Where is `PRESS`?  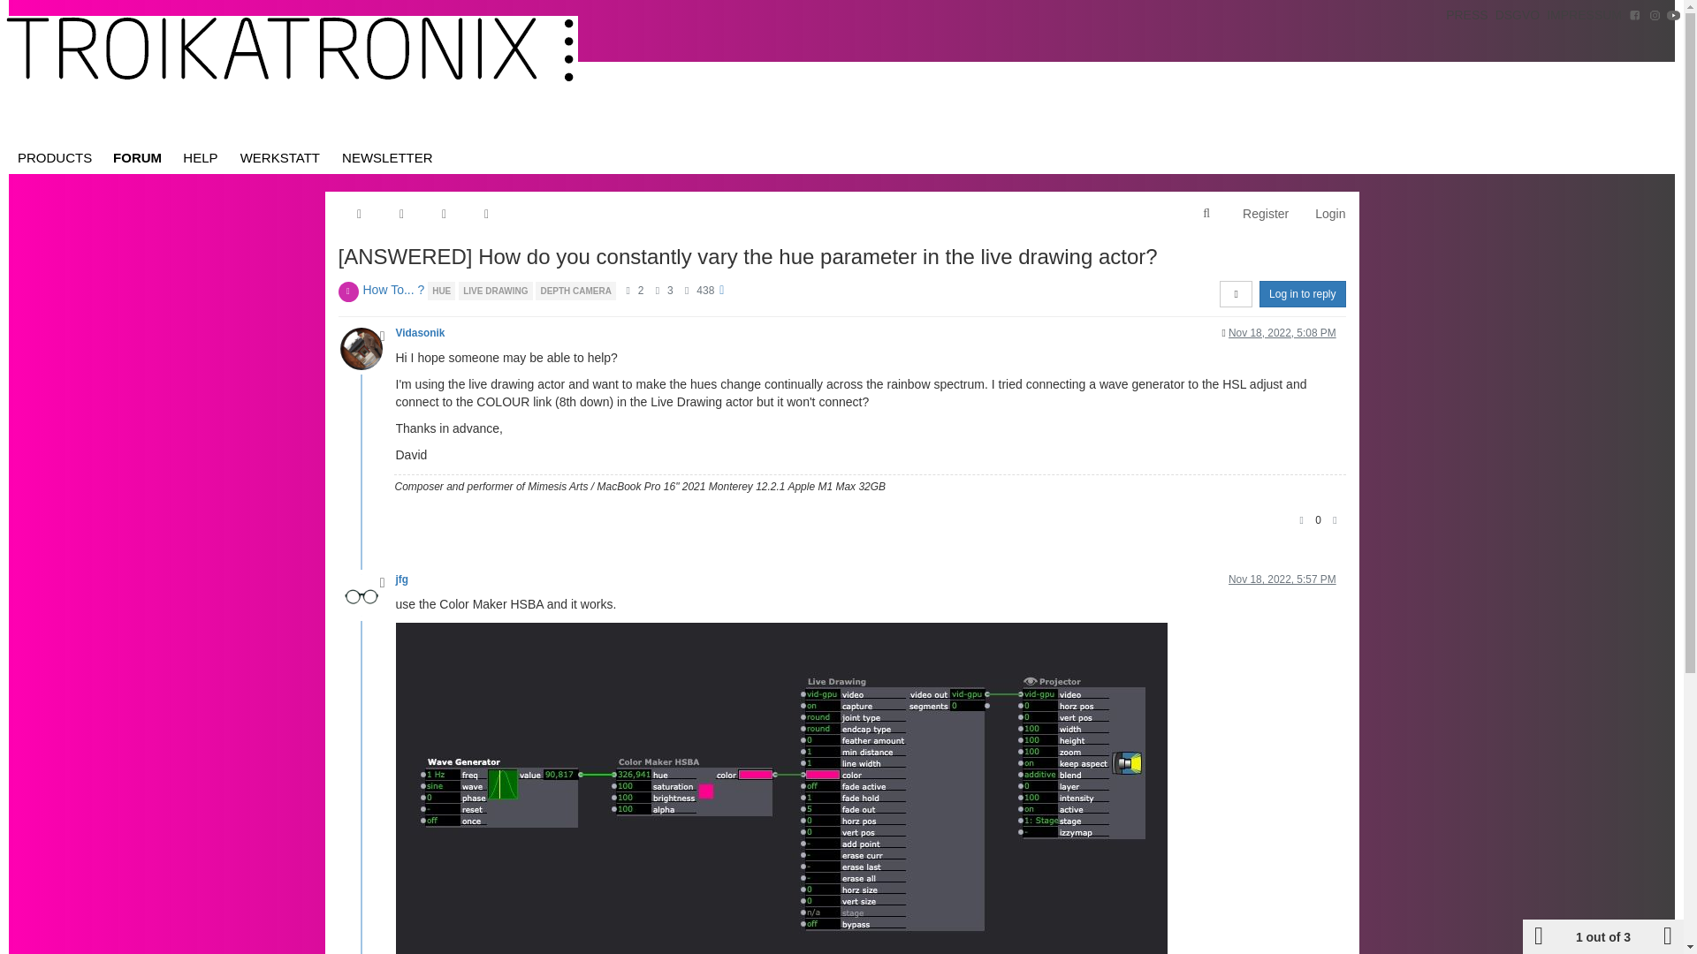 PRESS is located at coordinates (1467, 14).